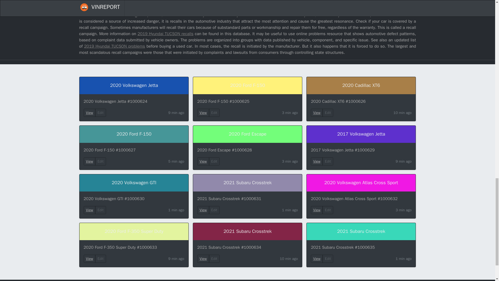  What do you see at coordinates (203, 259) in the screenshot?
I see `View` at bounding box center [203, 259].